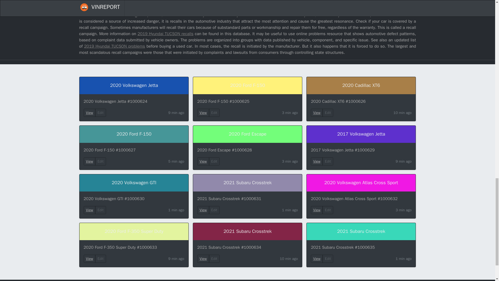  What do you see at coordinates (203, 259) in the screenshot?
I see `View` at bounding box center [203, 259].